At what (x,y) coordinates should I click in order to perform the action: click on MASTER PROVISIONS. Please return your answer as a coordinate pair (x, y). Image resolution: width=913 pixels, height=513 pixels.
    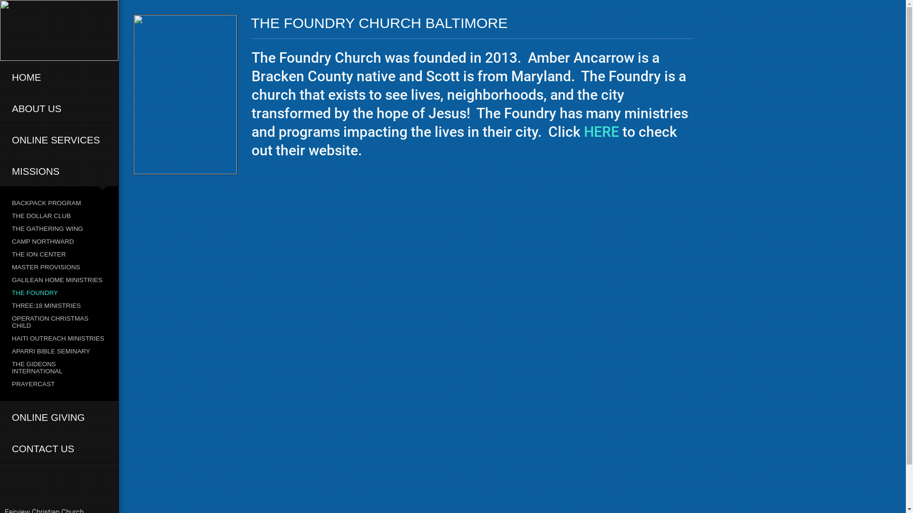
    Looking at the image, I should click on (59, 267).